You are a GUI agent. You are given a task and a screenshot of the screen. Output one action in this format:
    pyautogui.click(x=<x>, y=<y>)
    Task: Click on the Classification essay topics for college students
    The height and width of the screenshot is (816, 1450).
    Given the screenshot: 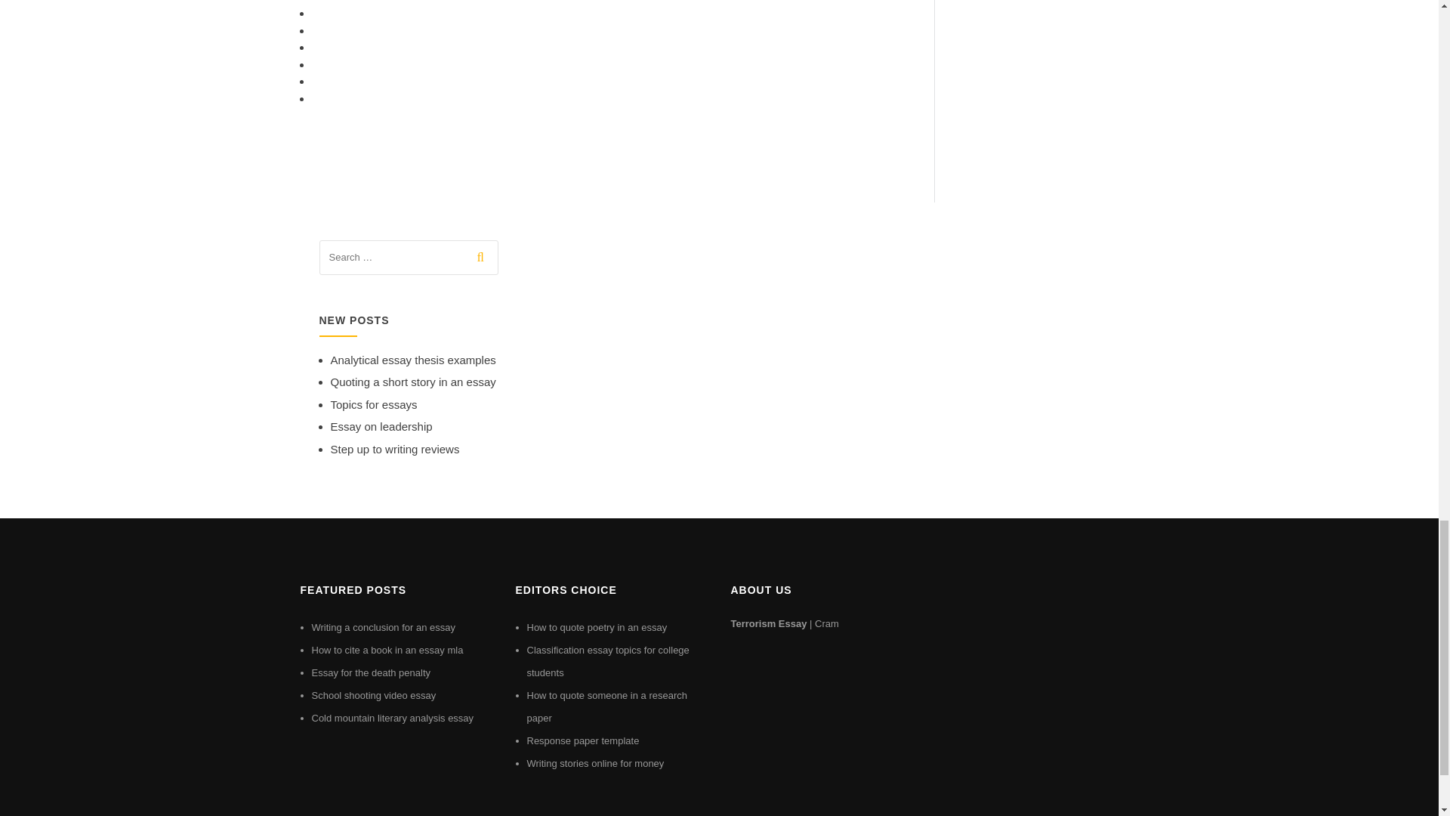 What is the action you would take?
    pyautogui.click(x=609, y=661)
    